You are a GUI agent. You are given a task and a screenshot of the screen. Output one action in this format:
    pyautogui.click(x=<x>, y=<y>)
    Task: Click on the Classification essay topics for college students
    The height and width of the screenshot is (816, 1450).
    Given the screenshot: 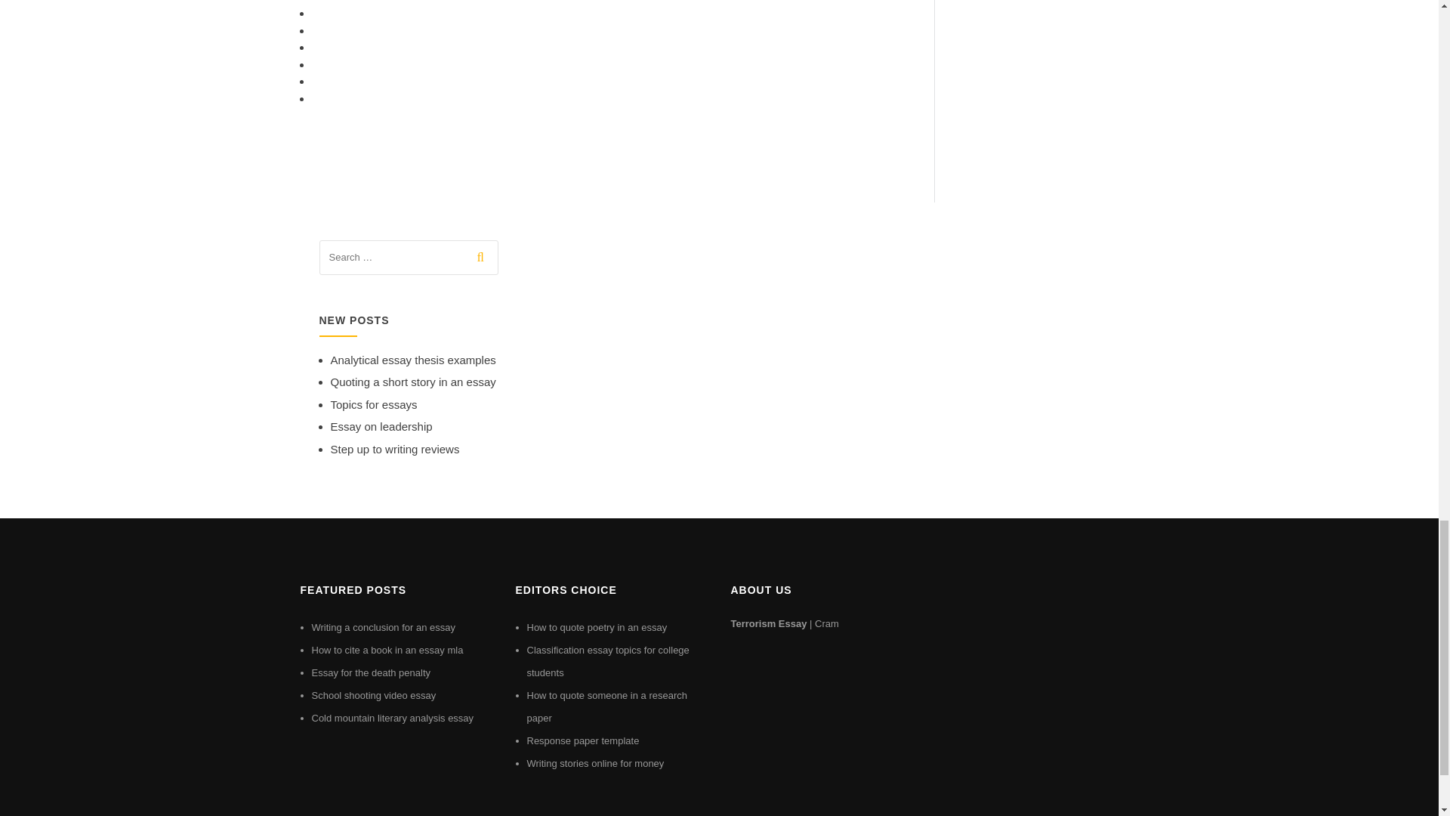 What is the action you would take?
    pyautogui.click(x=609, y=661)
    